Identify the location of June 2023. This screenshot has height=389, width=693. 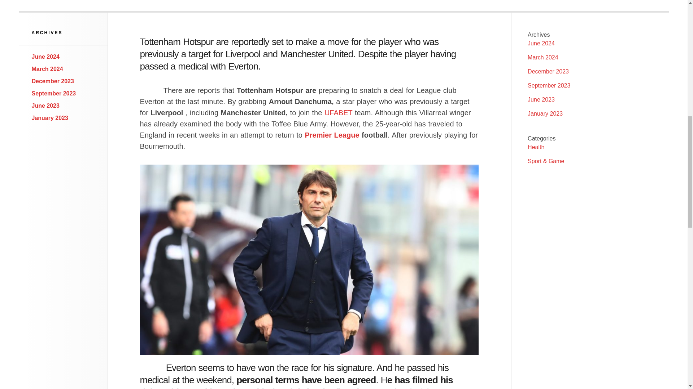
(541, 99).